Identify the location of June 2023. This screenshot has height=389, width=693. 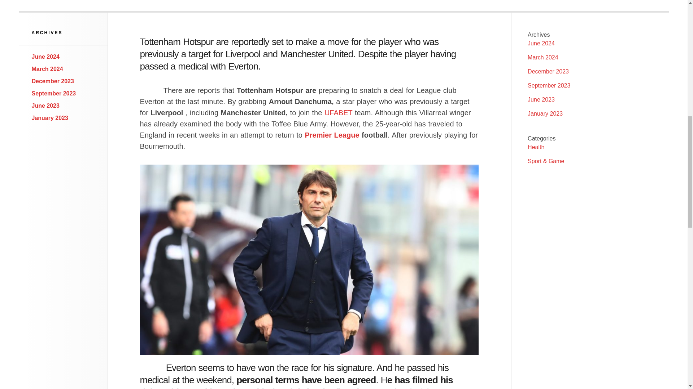
(541, 99).